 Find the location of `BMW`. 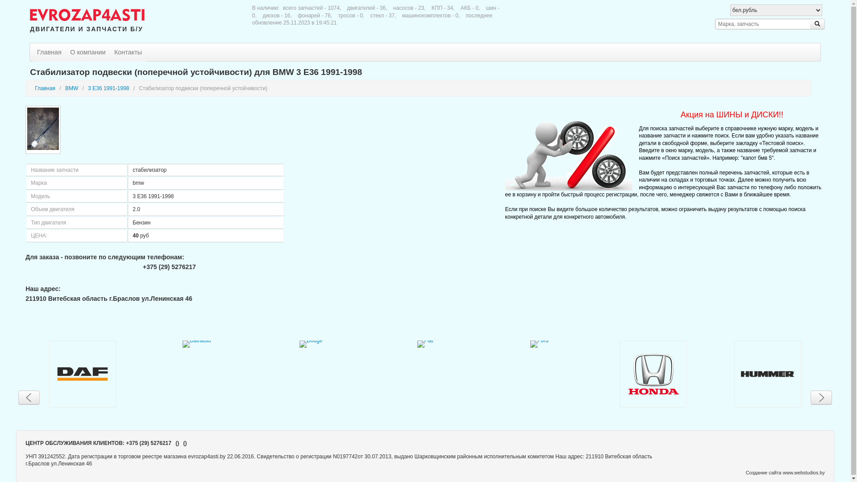

BMW is located at coordinates (71, 88).